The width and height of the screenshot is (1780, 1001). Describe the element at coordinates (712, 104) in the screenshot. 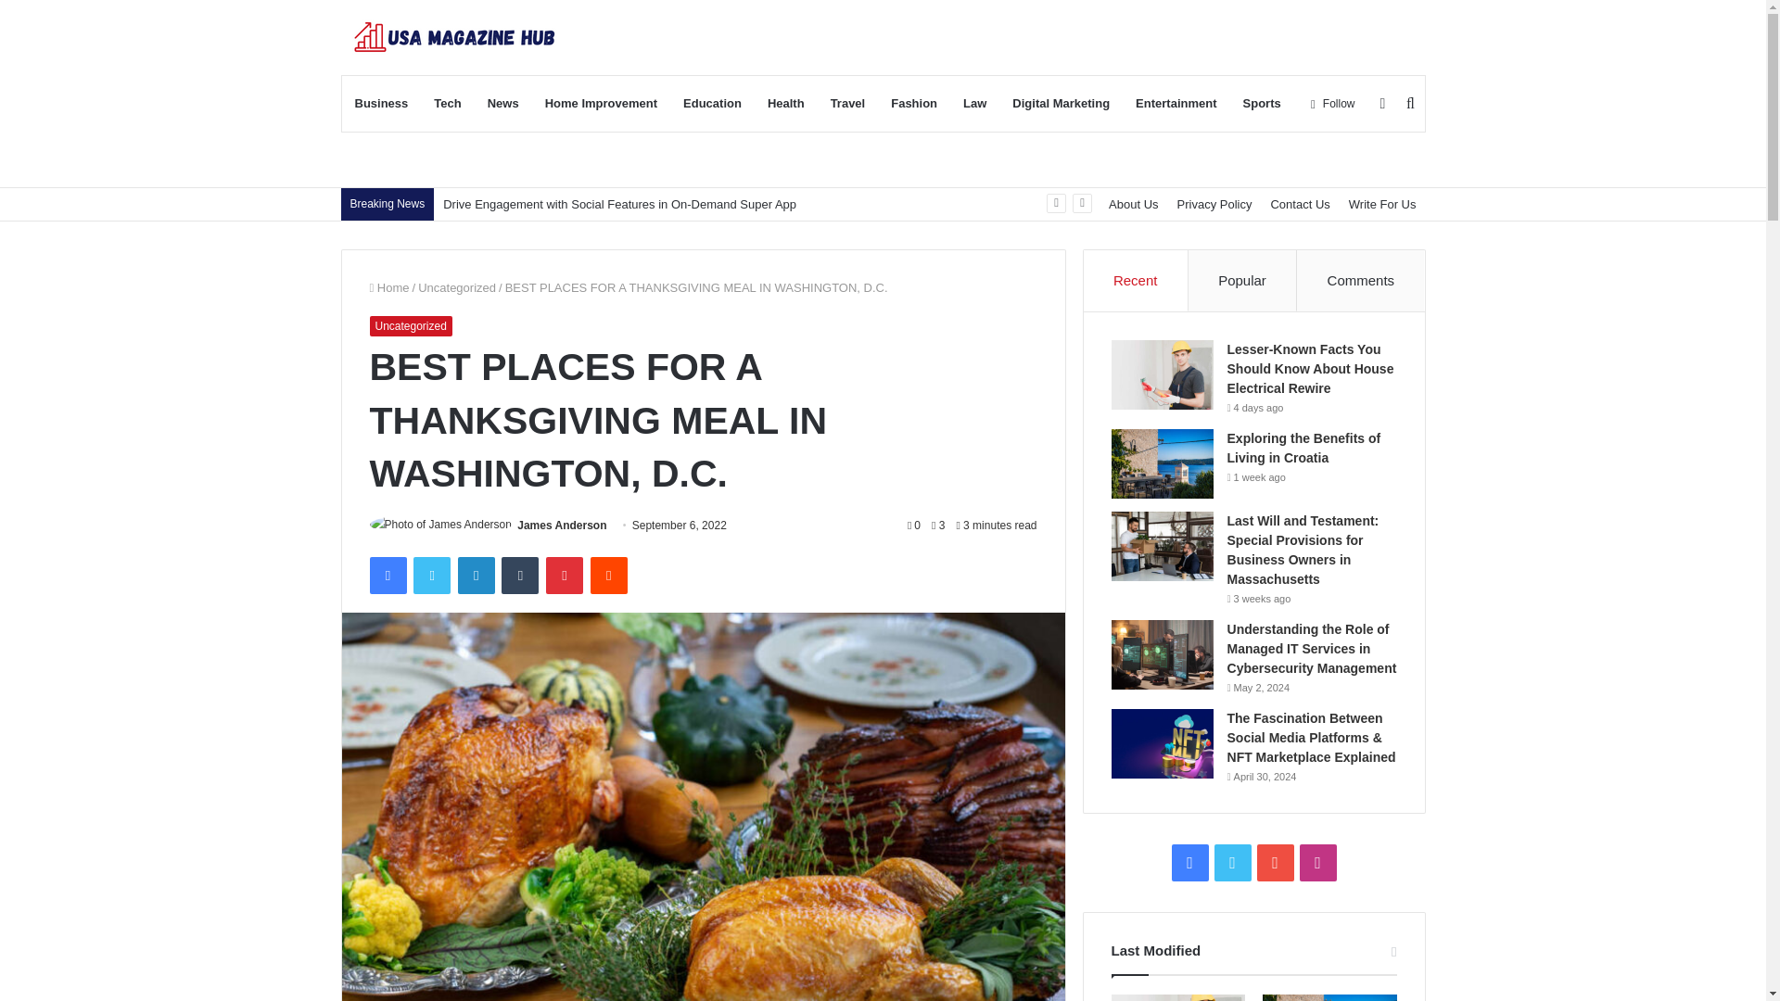

I see `Education` at that location.